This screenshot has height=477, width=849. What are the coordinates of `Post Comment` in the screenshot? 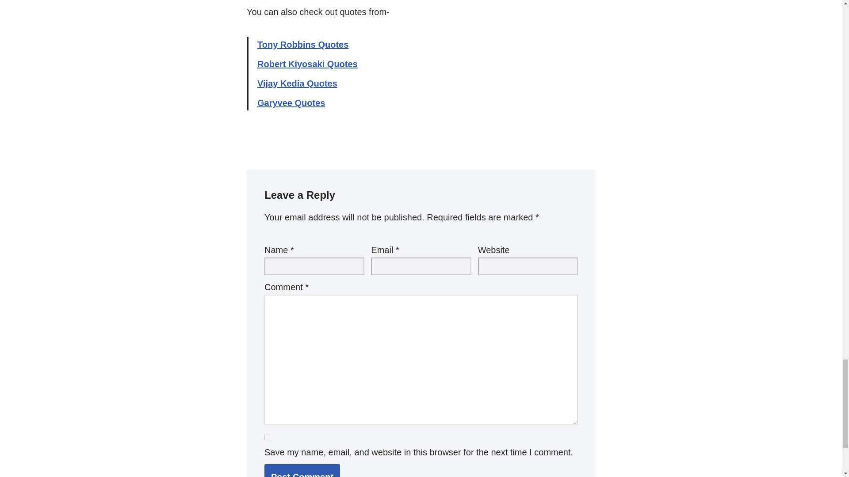 It's located at (302, 470).